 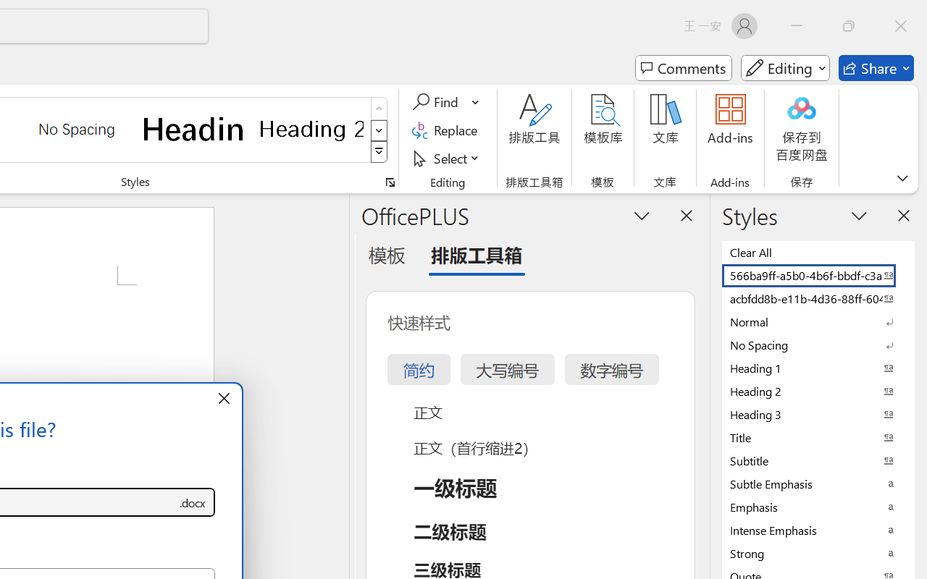 What do you see at coordinates (876, 68) in the screenshot?
I see `Share` at bounding box center [876, 68].